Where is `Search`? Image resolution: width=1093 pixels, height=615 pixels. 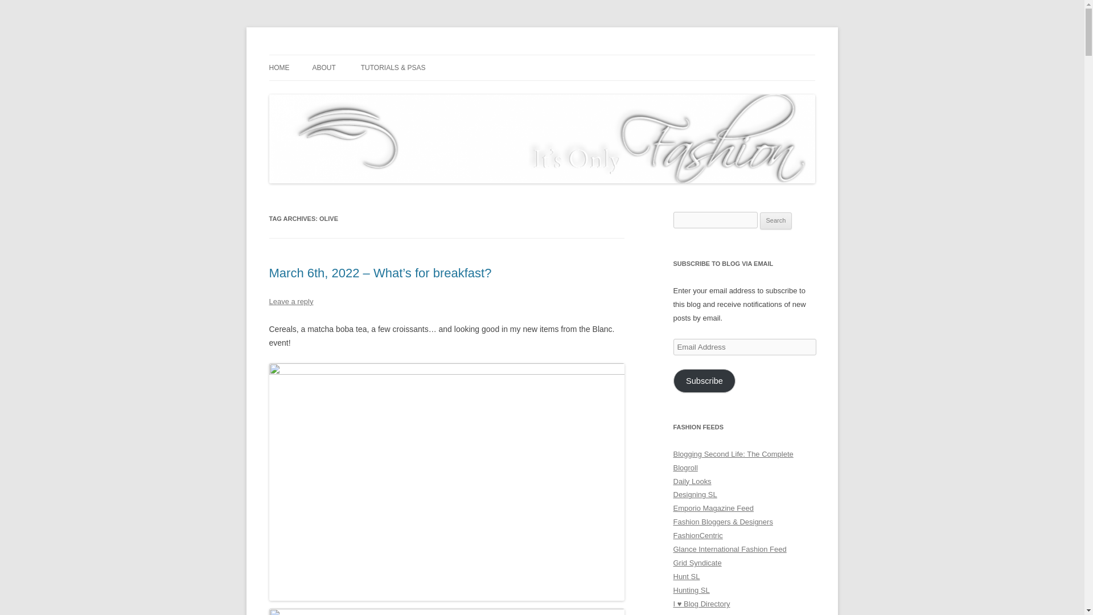 Search is located at coordinates (776, 220).